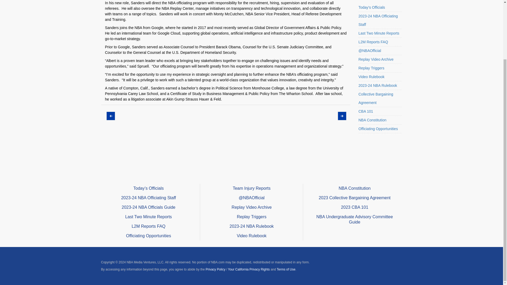 This screenshot has width=507, height=285. What do you see at coordinates (380, 42) in the screenshot?
I see `L2M Reports FAQ` at bounding box center [380, 42].